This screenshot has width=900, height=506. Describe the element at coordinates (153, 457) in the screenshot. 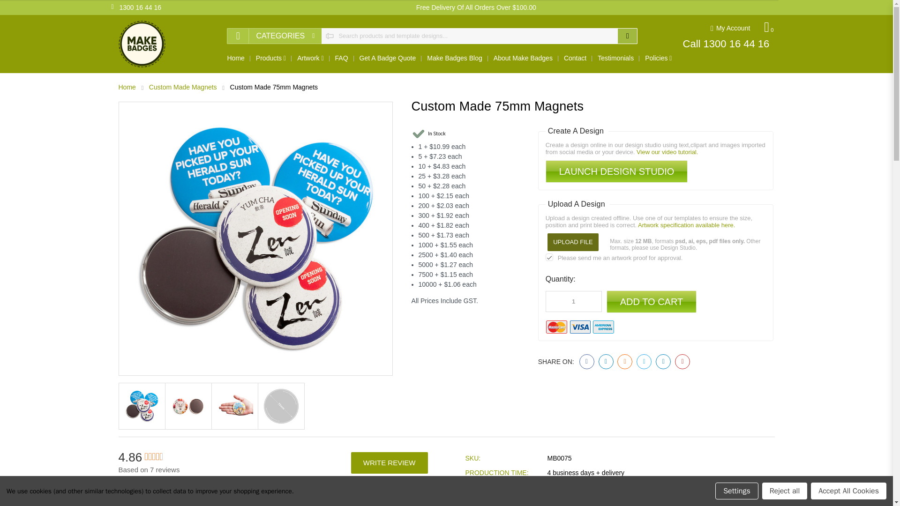

I see `4.86 Stars` at that location.